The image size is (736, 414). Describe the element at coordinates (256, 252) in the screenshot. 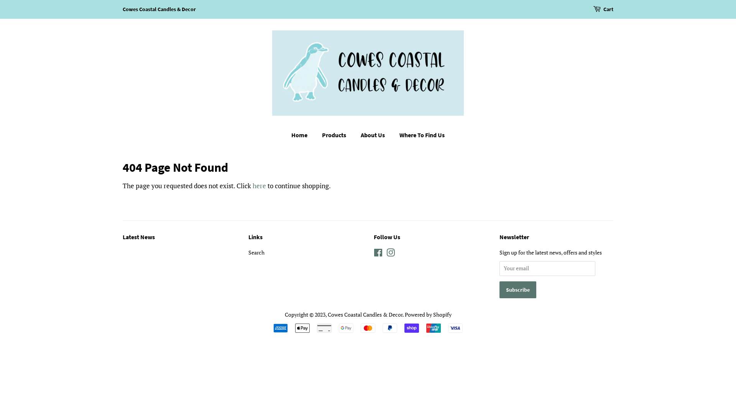

I see `Search` at that location.